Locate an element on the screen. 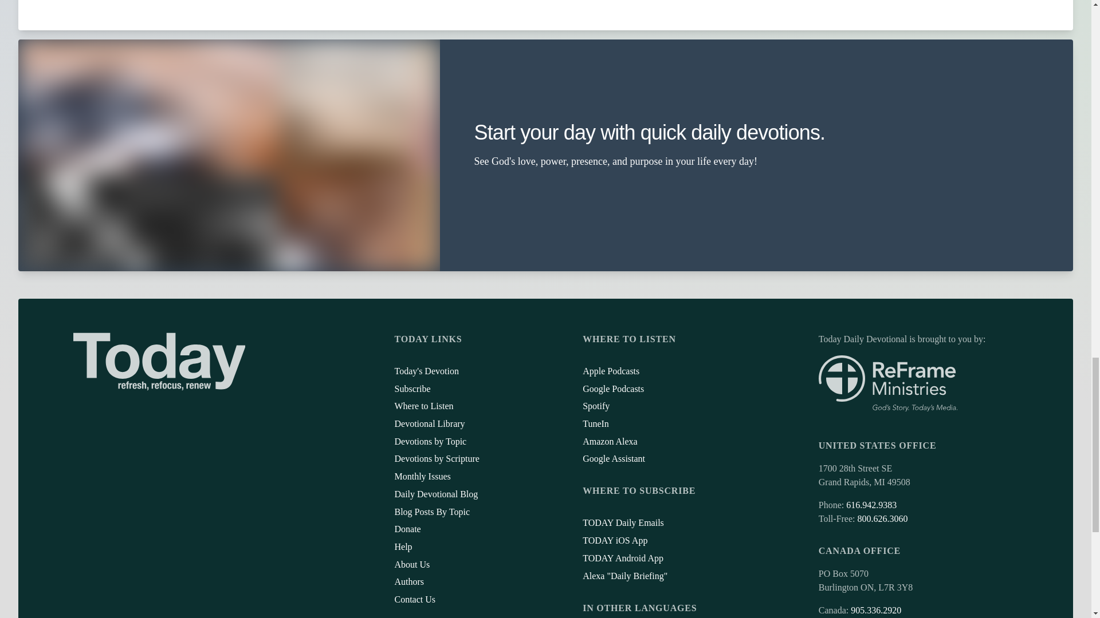 This screenshot has width=1100, height=618. Devotions by Scripture is located at coordinates (436, 458).